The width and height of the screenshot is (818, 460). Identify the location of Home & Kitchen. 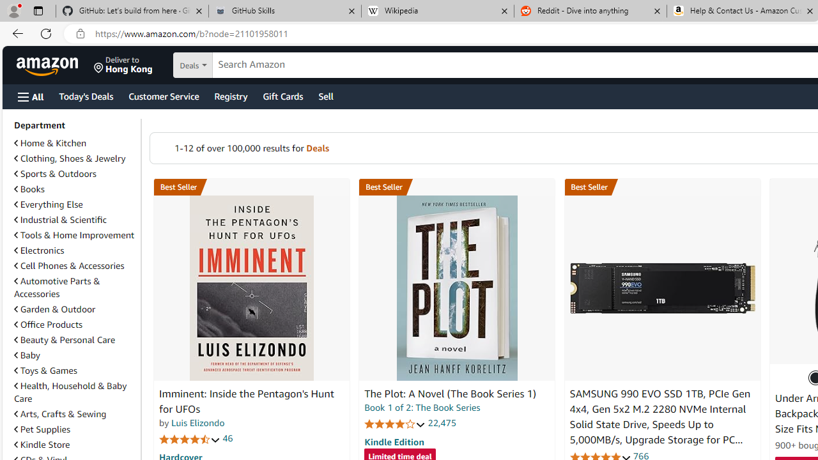
(75, 143).